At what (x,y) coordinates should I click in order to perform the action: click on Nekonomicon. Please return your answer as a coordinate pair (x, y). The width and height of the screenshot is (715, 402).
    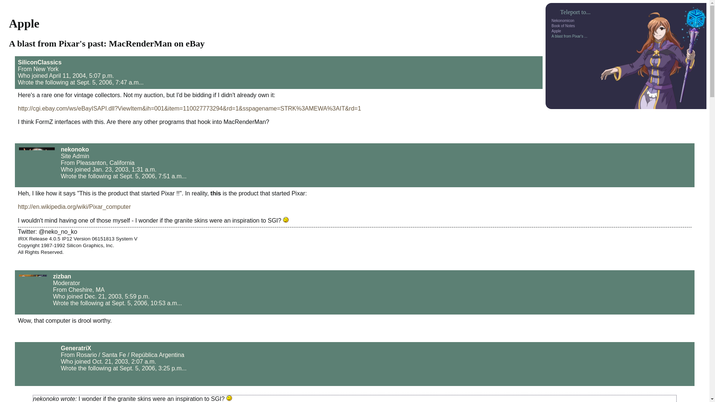
    Looking at the image, I should click on (562, 20).